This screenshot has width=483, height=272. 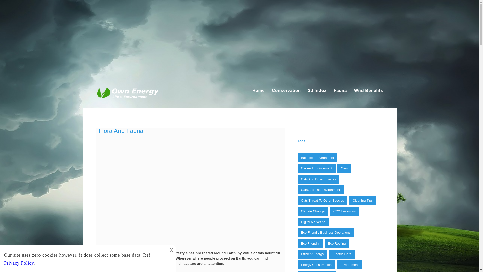 What do you see at coordinates (286, 91) in the screenshot?
I see `Conservation` at bounding box center [286, 91].